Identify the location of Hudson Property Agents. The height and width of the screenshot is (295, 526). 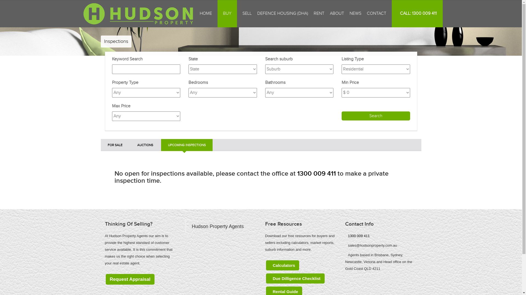
(218, 226).